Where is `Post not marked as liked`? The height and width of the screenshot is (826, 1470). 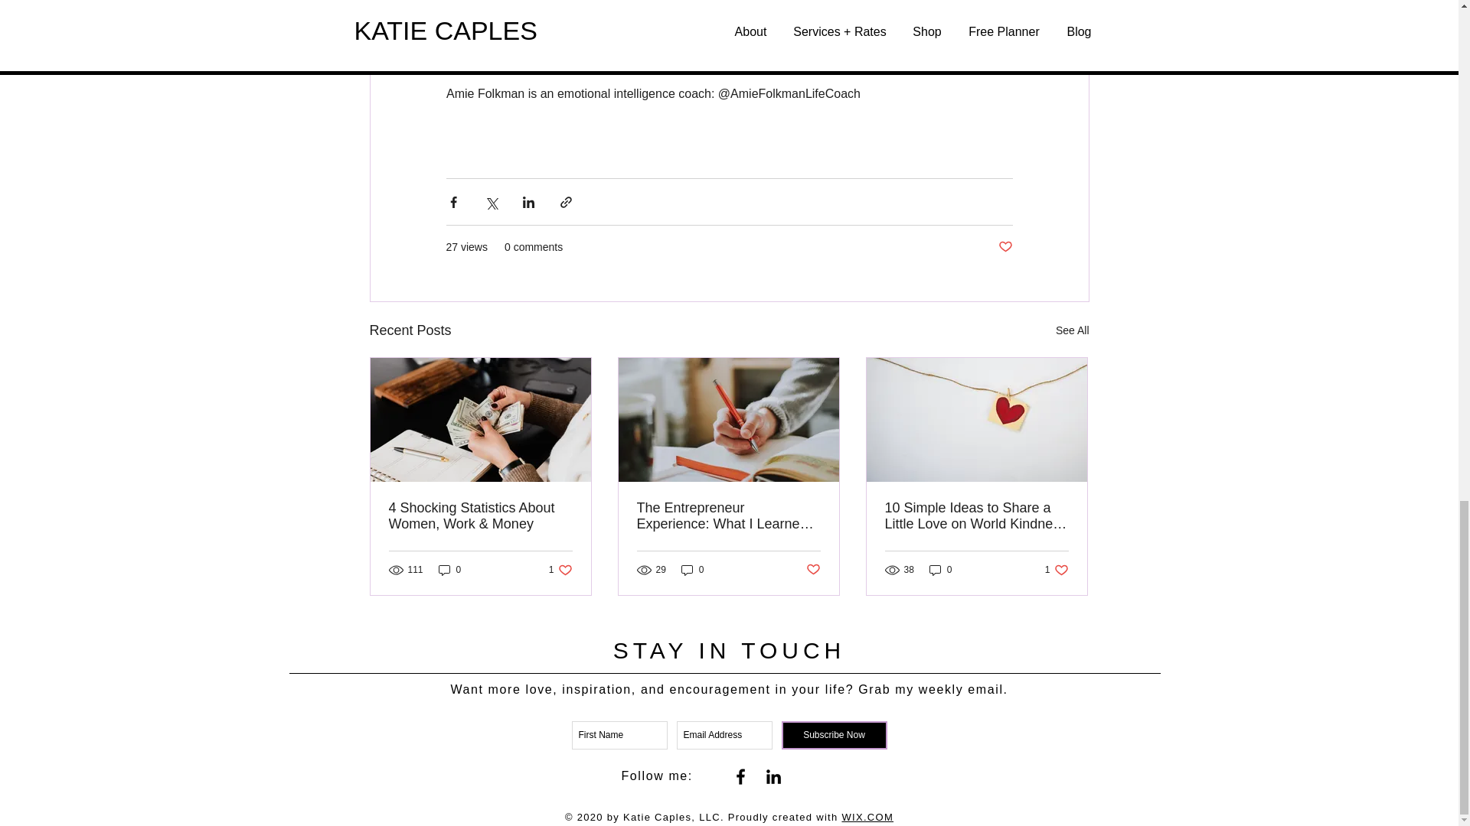
Post not marked as liked is located at coordinates (1057, 569).